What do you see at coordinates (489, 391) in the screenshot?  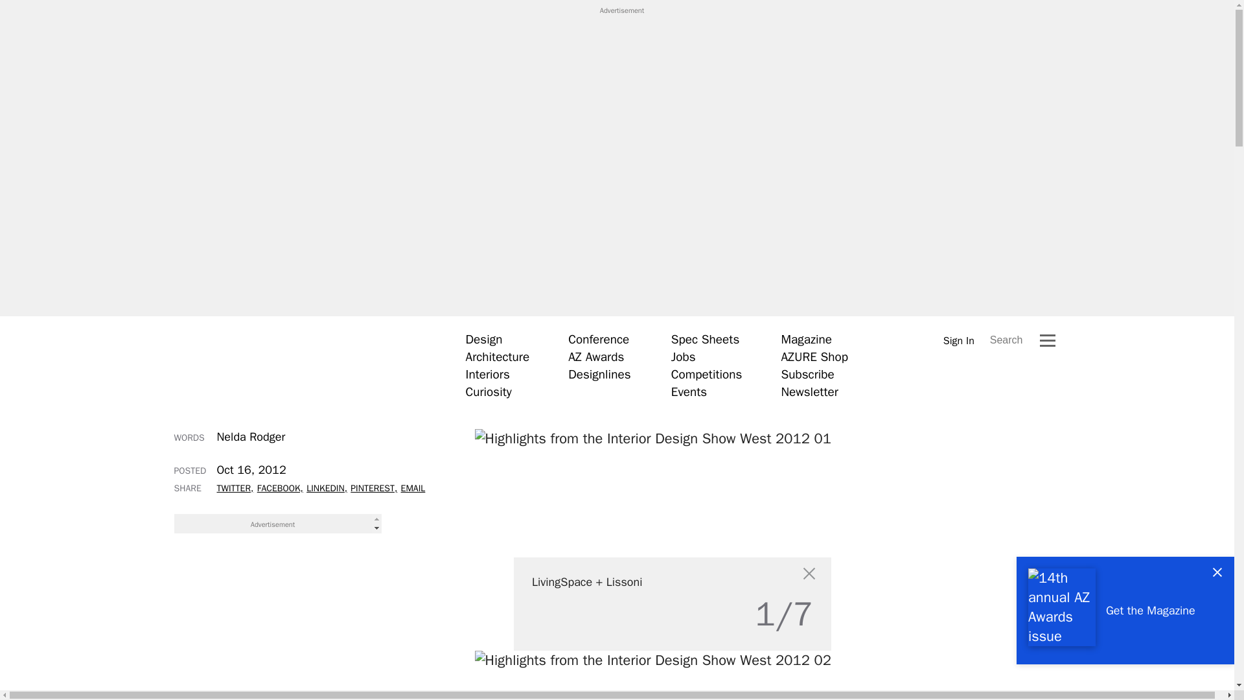 I see `Curiosity` at bounding box center [489, 391].